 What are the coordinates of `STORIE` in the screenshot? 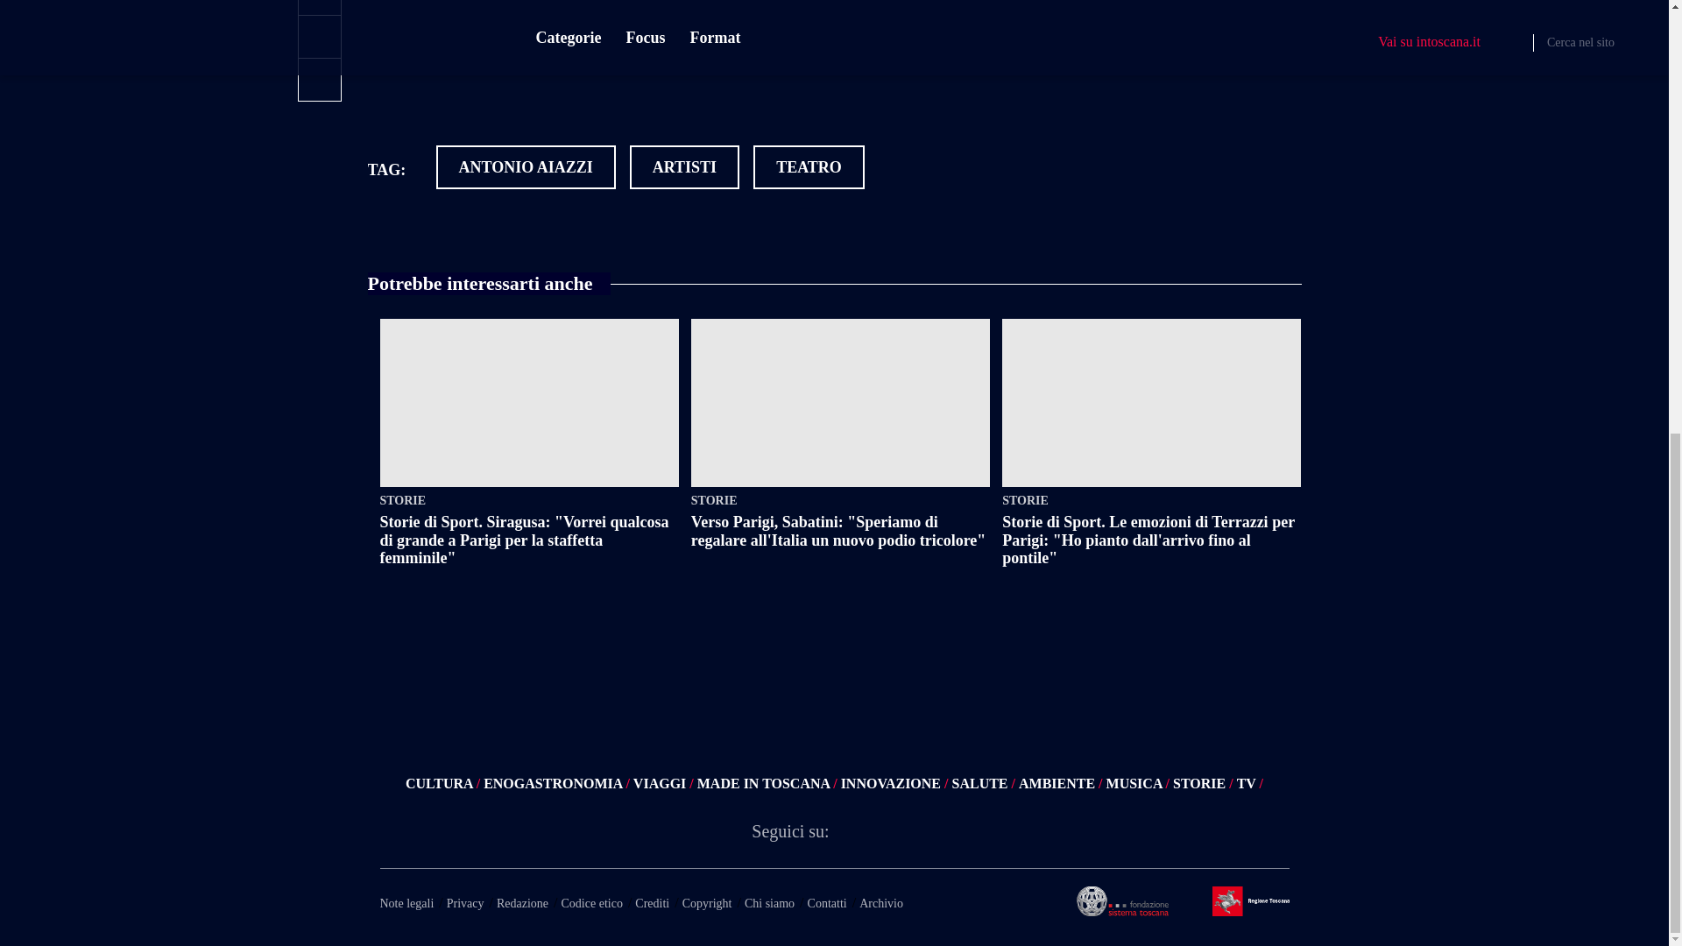 It's located at (529, 500).